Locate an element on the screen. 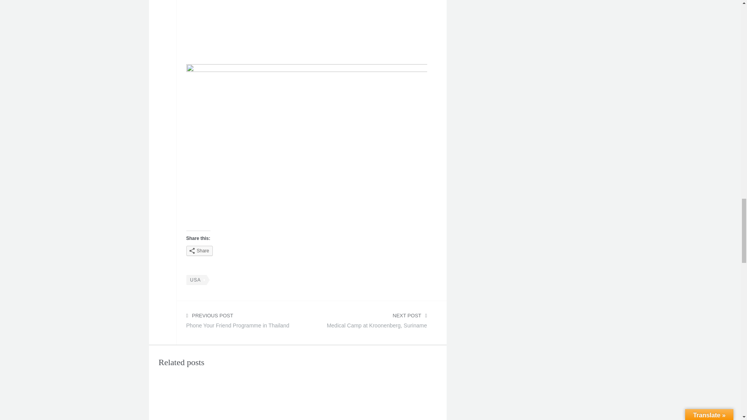  USA is located at coordinates (196, 280).